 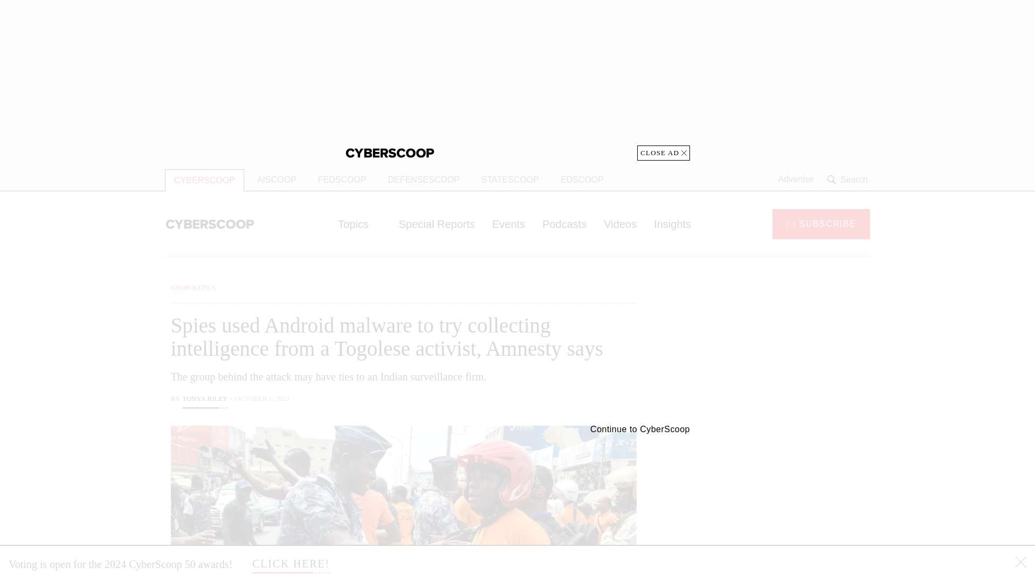 What do you see at coordinates (582, 180) in the screenshot?
I see `EDSCOOP` at bounding box center [582, 180].